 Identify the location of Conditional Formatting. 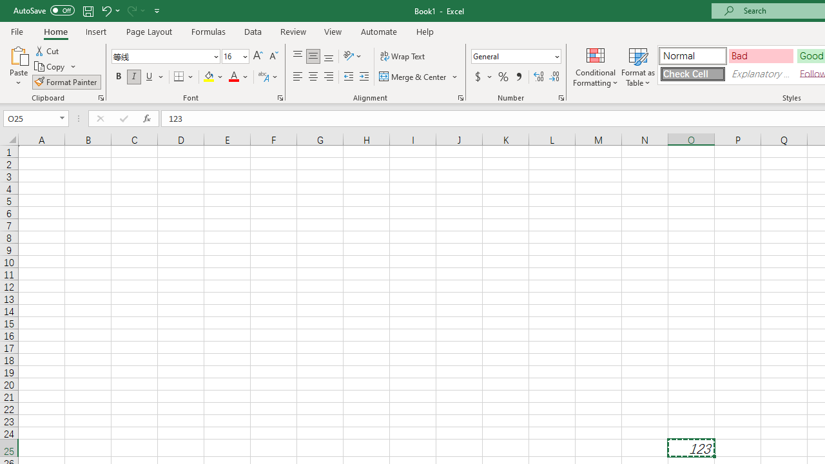
(596, 66).